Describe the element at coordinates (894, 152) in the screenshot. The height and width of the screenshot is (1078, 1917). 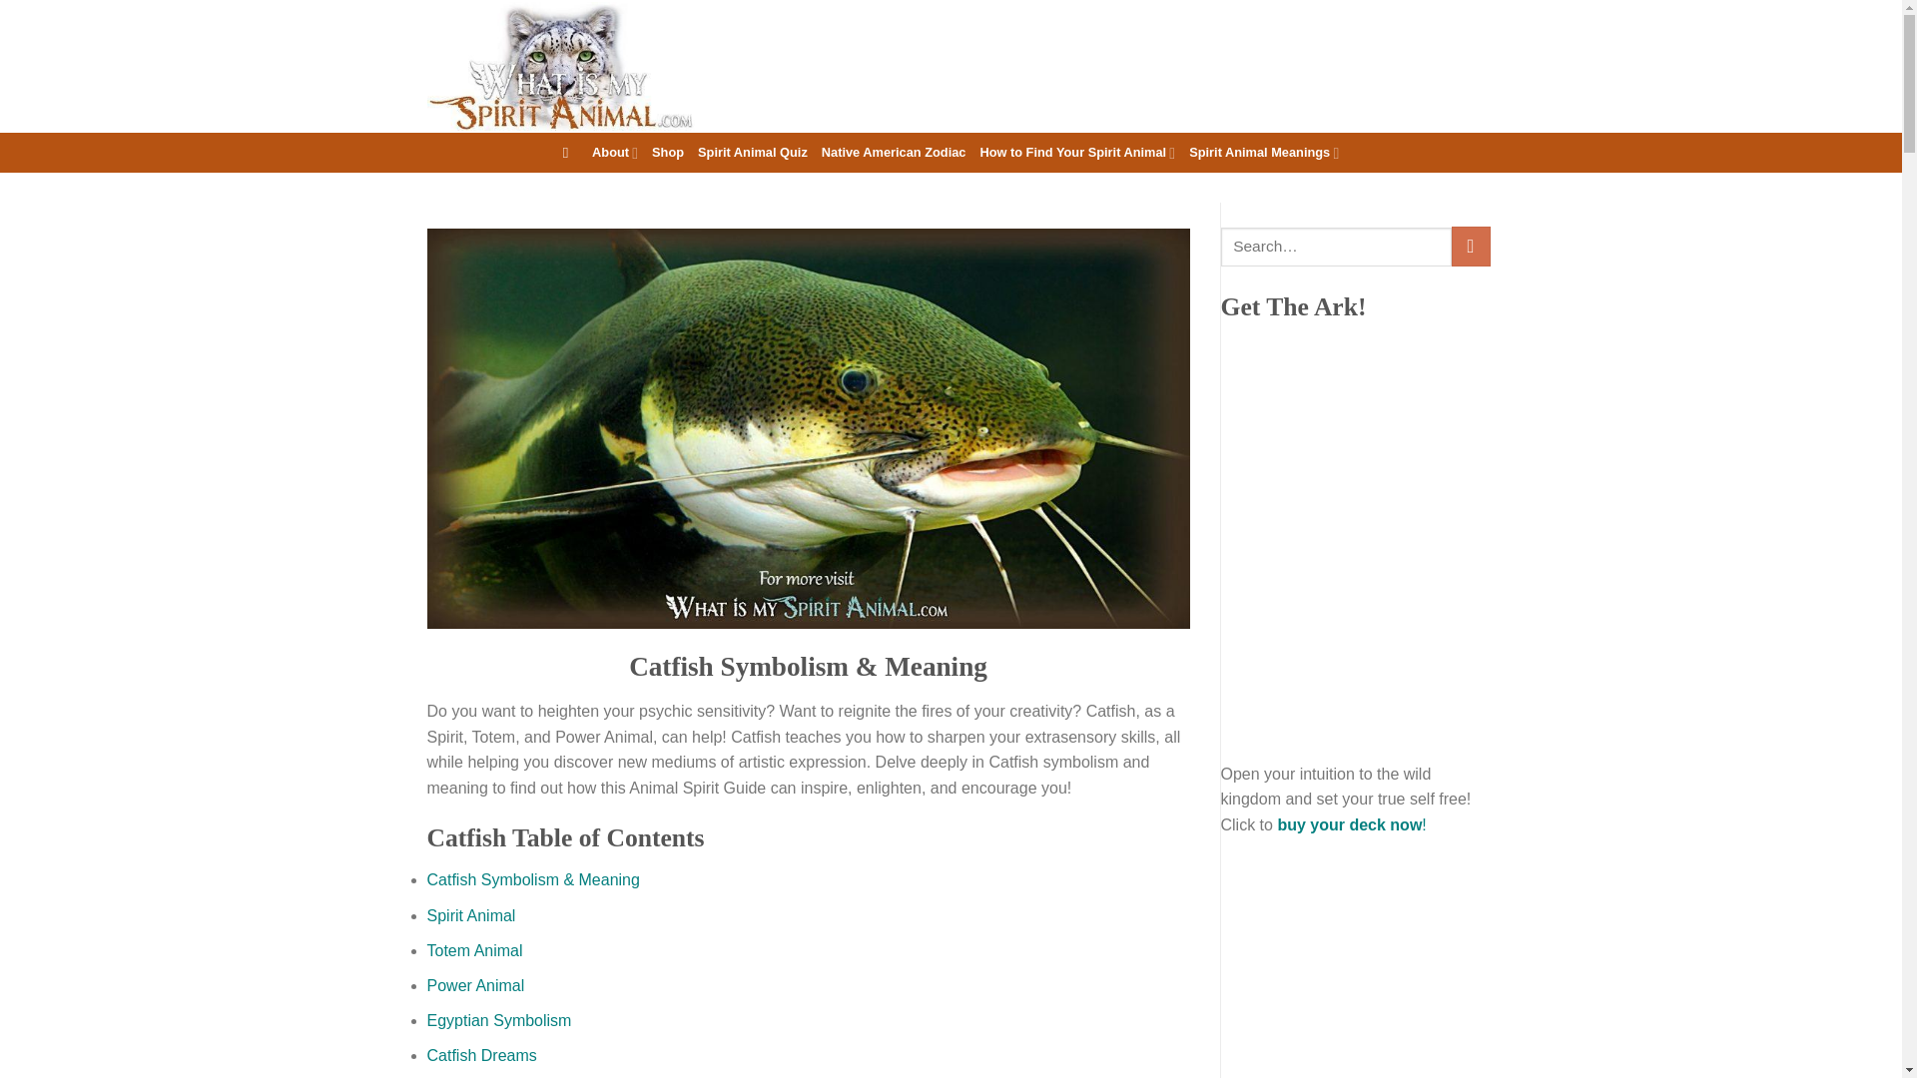
I see `Native American Zodiac` at that location.